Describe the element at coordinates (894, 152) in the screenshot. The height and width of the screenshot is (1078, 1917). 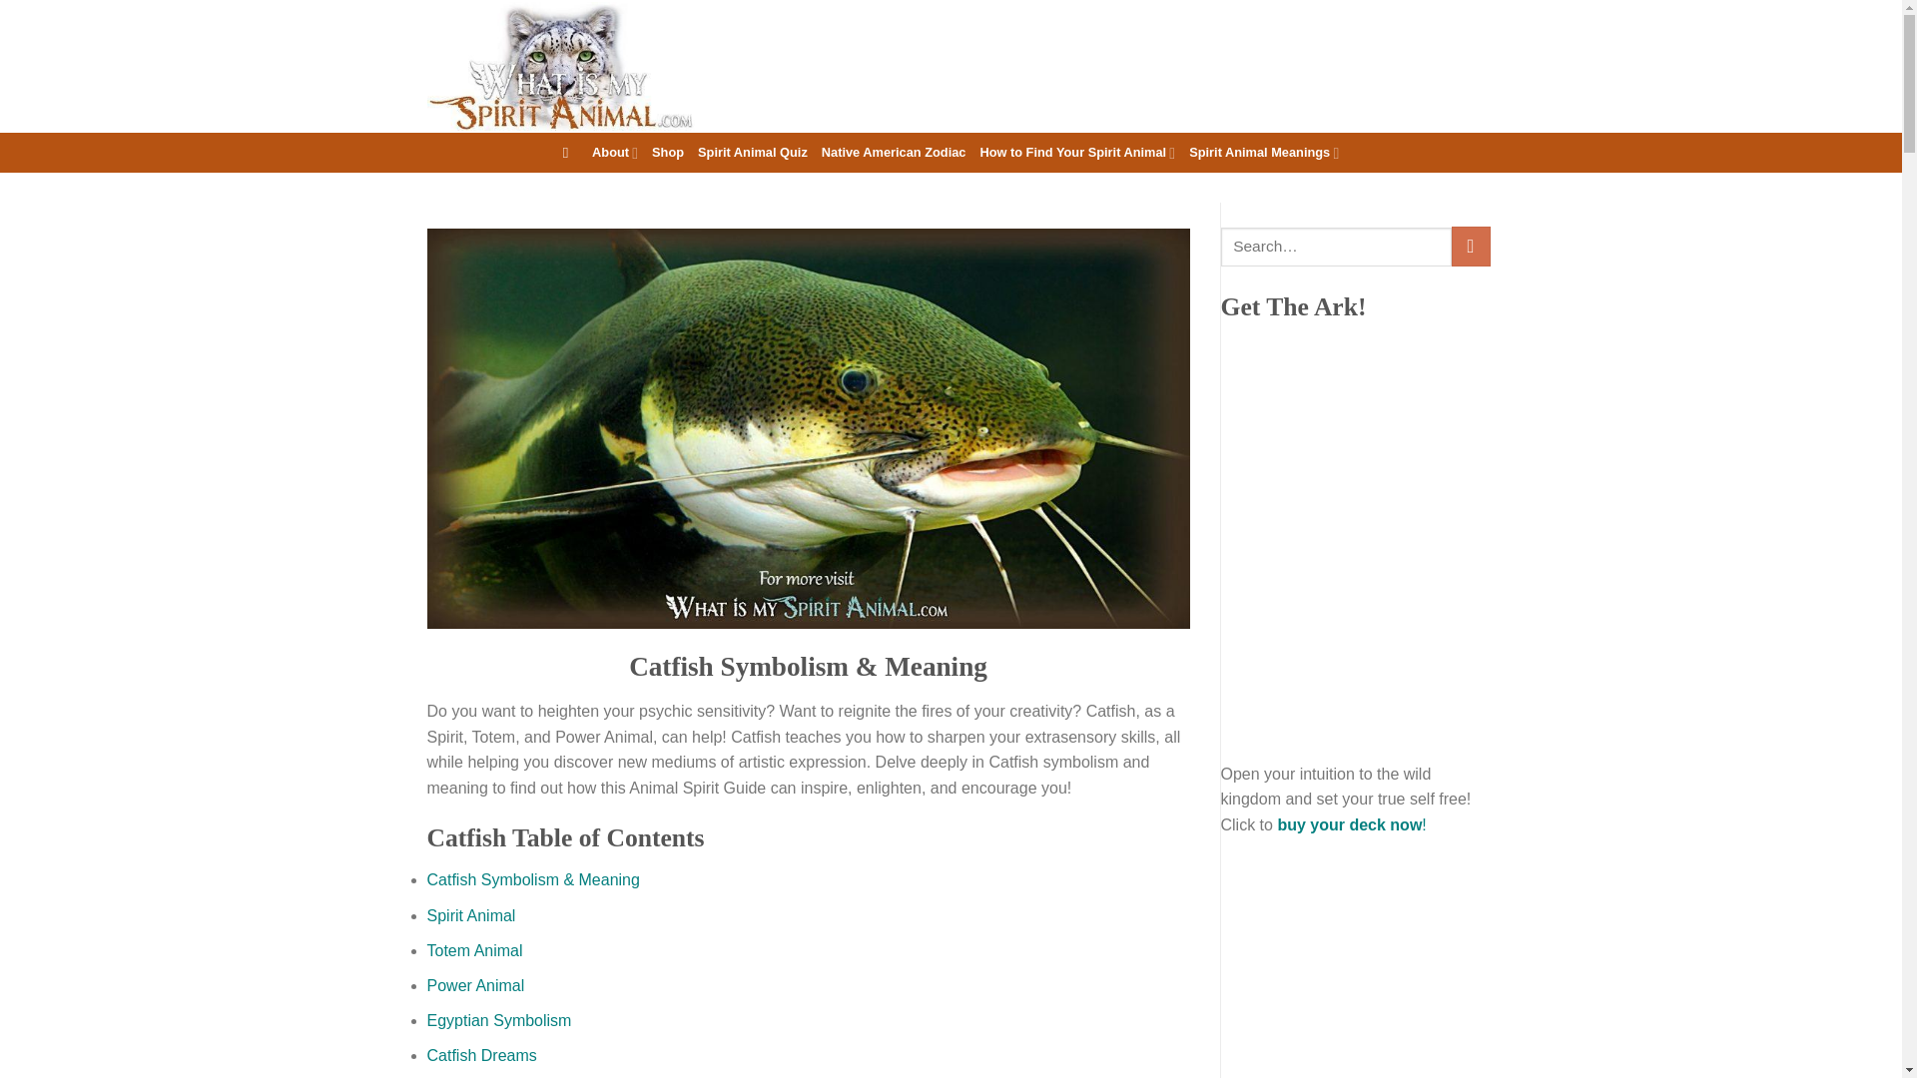
I see `Native American Zodiac` at that location.